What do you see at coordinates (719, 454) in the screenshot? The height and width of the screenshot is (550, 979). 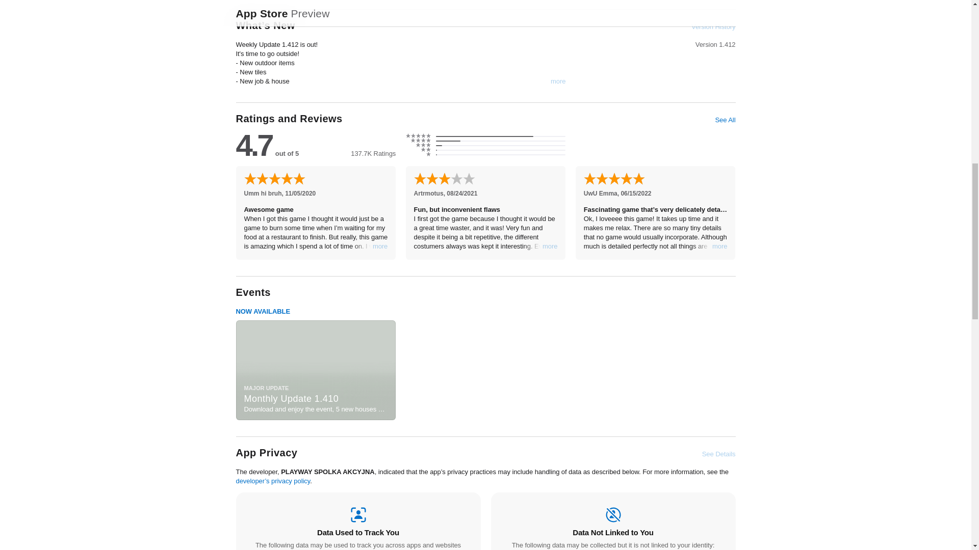 I see `See Details` at bounding box center [719, 454].